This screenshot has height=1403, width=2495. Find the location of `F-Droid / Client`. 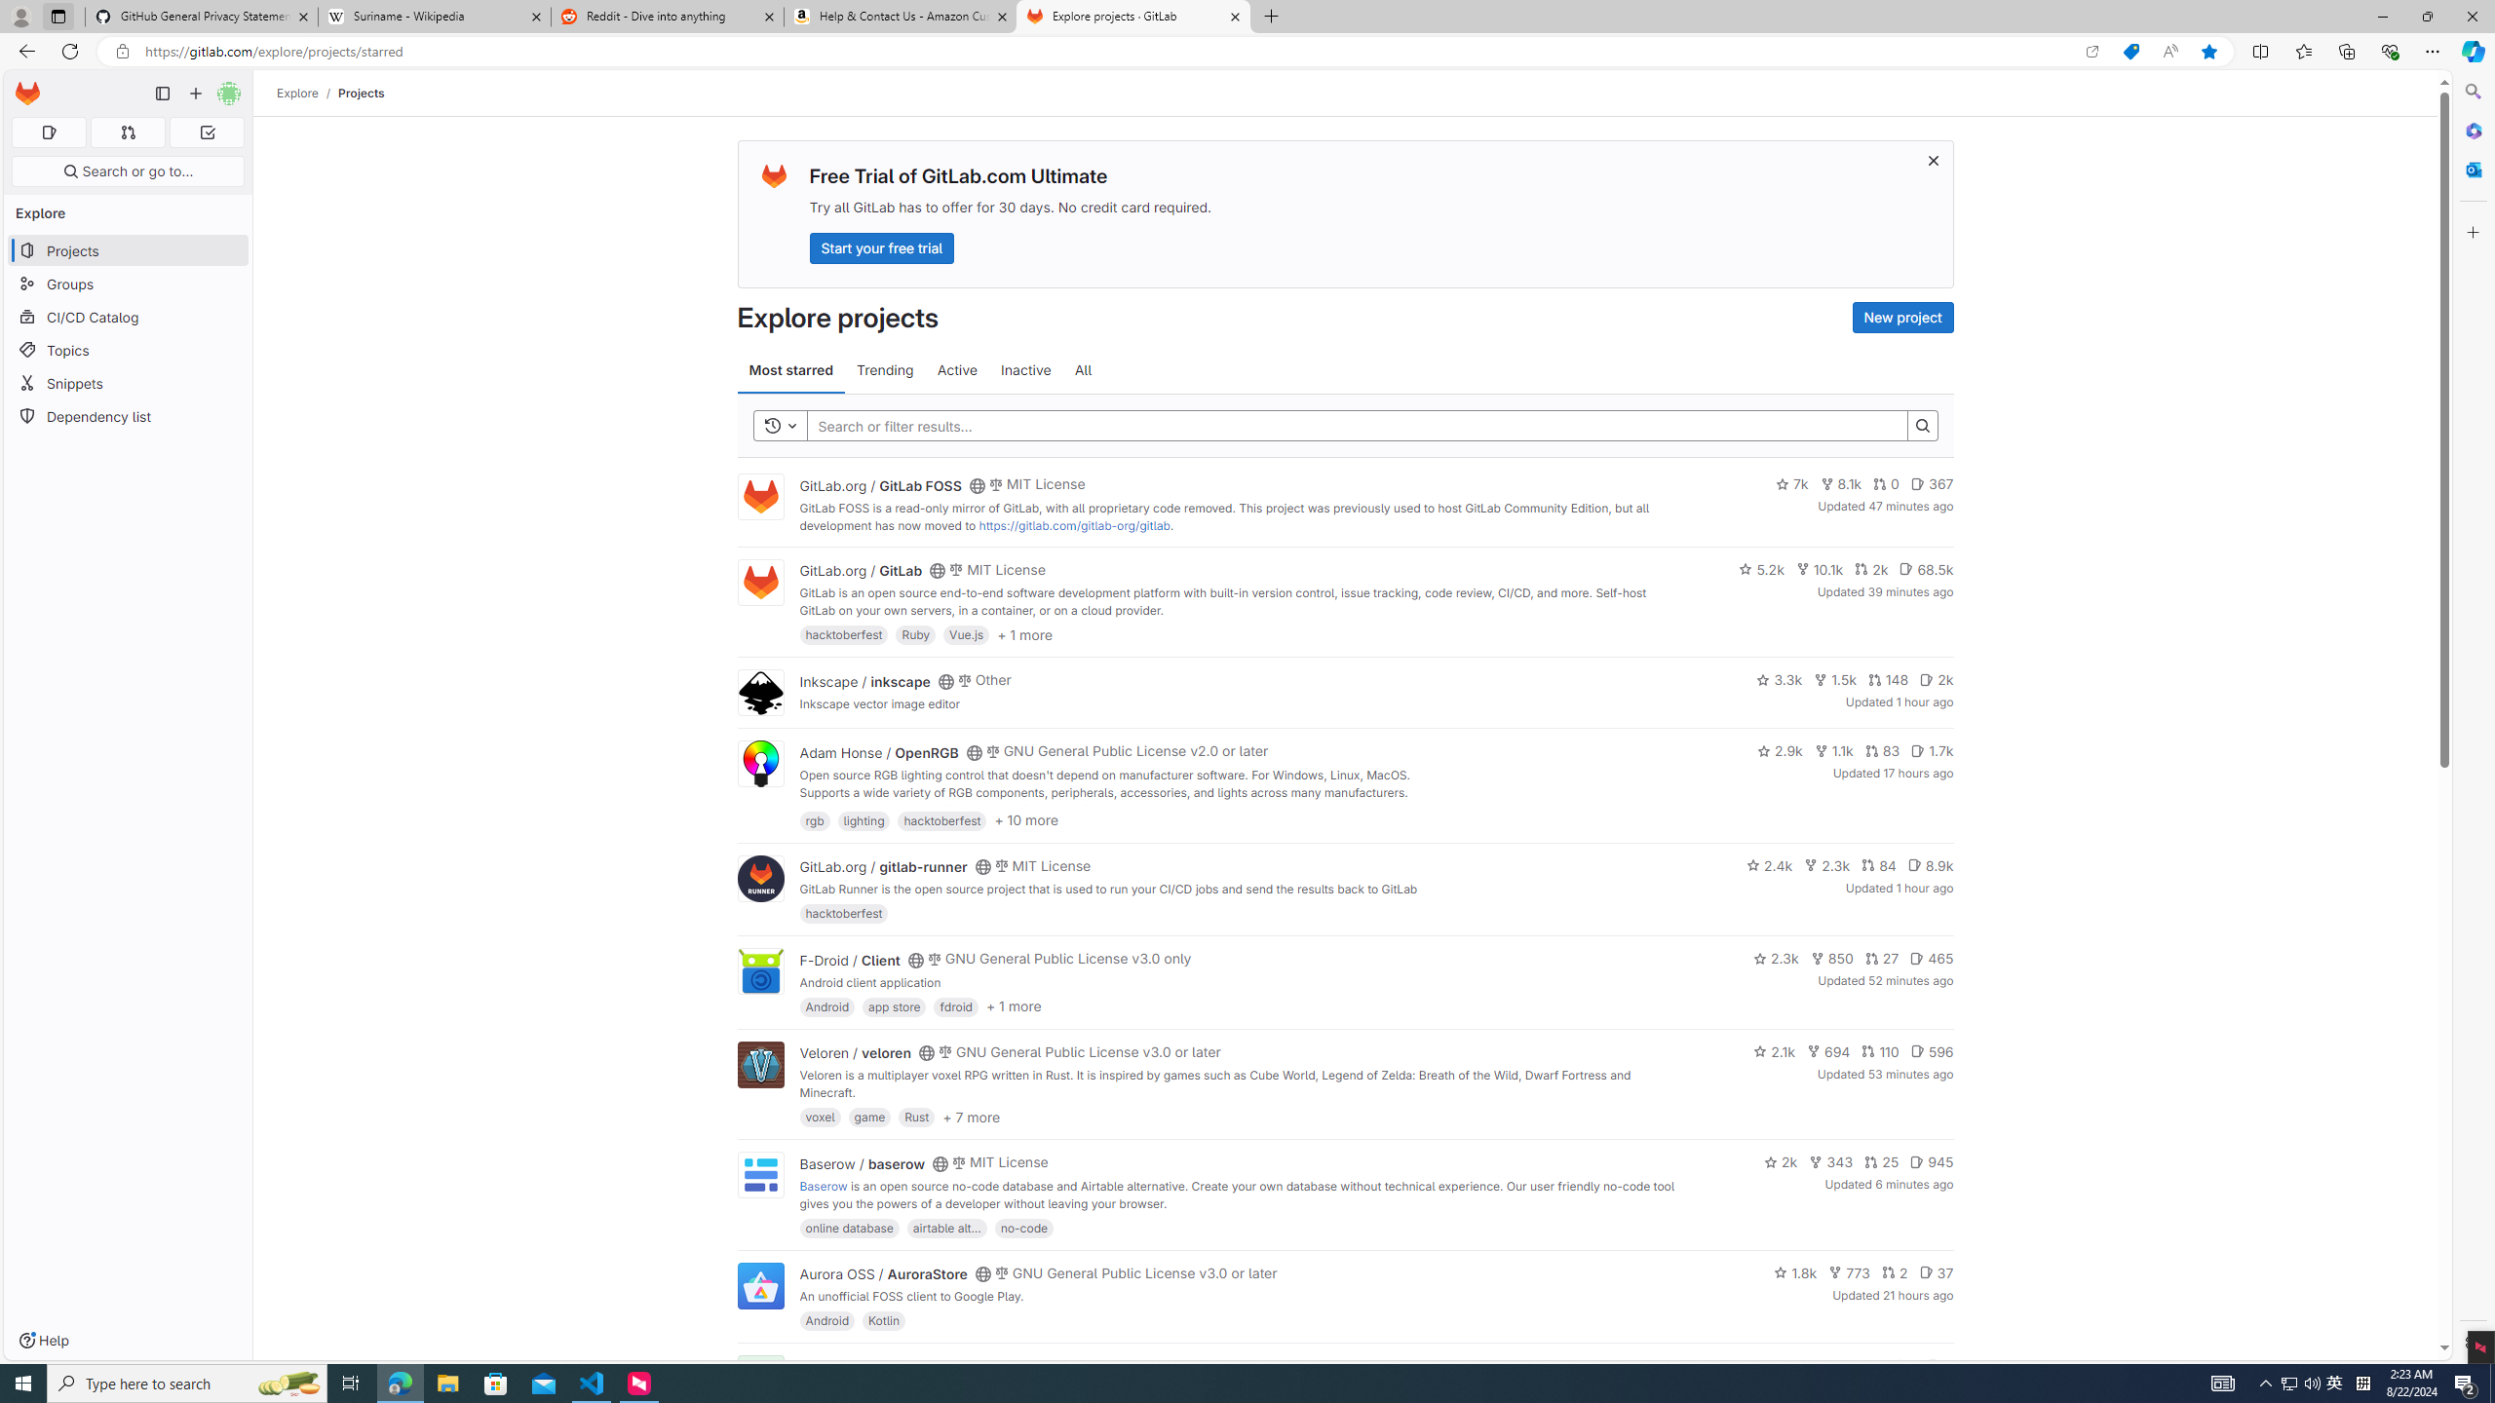

F-Droid / Client is located at coordinates (850, 959).